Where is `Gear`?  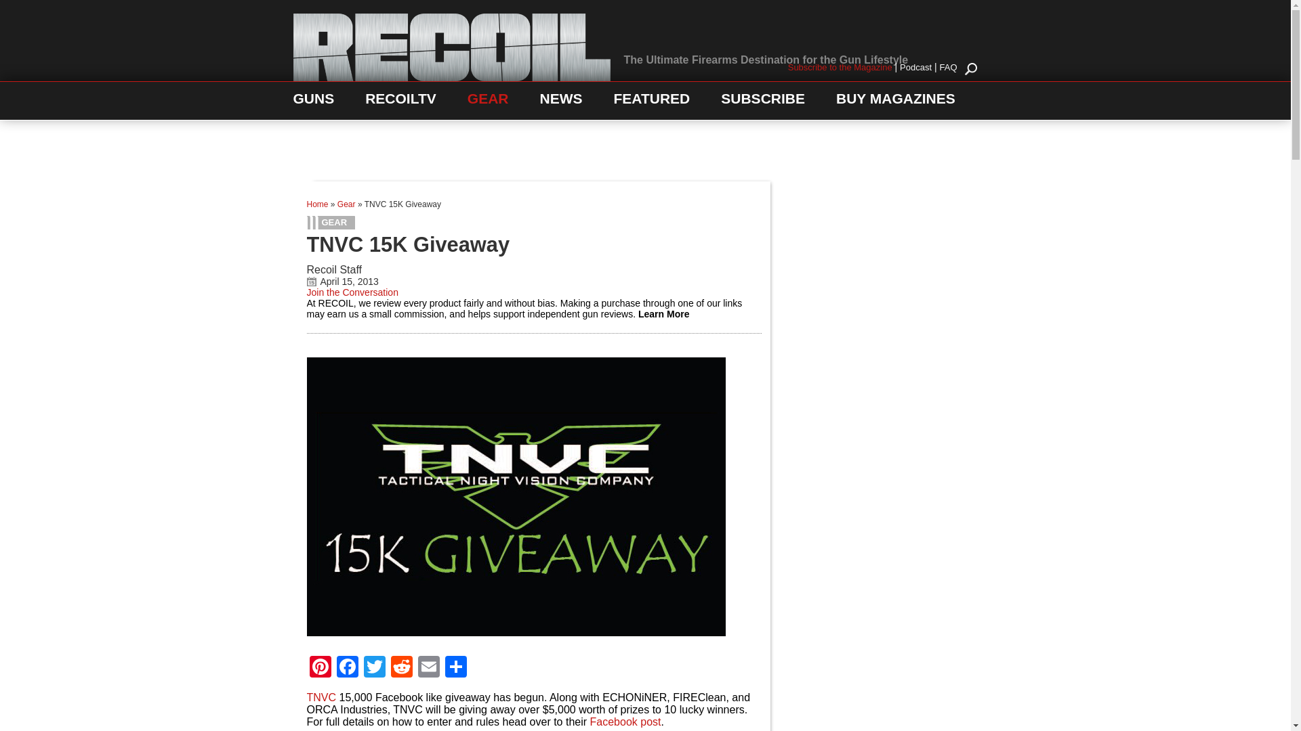
Gear is located at coordinates (488, 102).